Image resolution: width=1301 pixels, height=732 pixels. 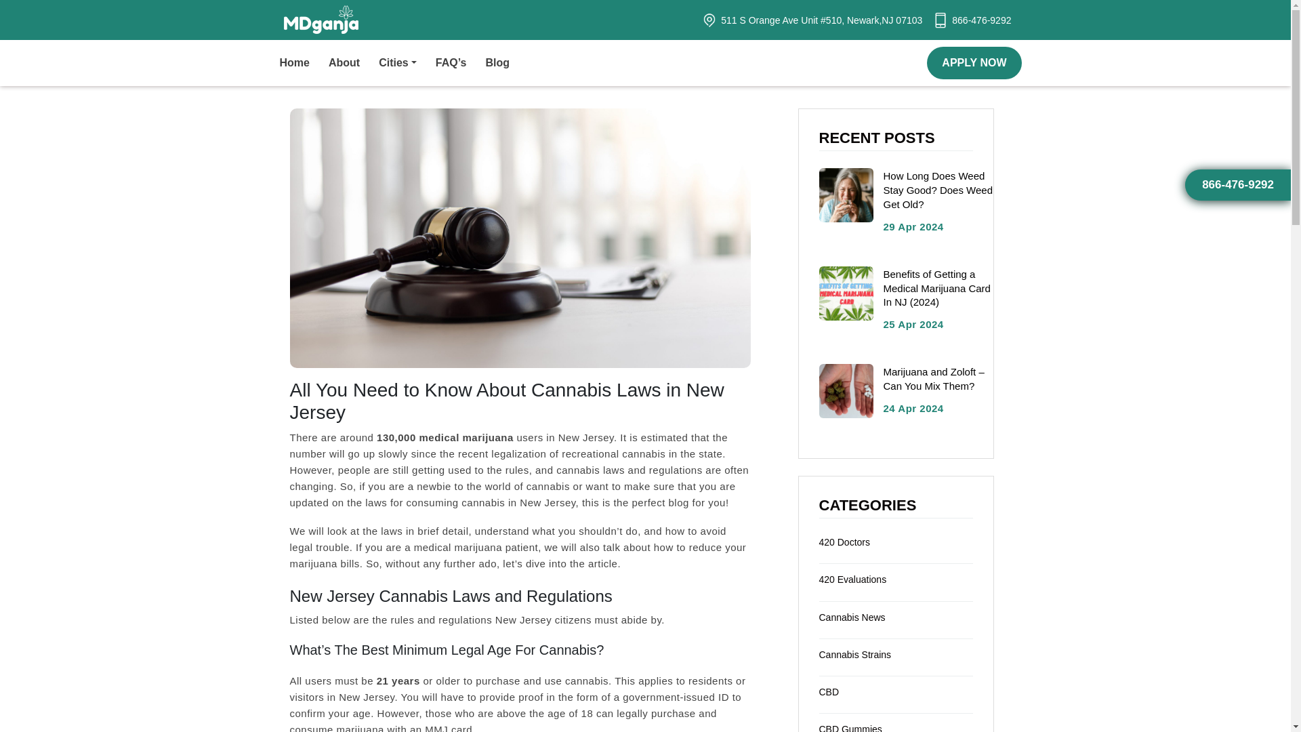 What do you see at coordinates (407, 63) in the screenshot?
I see `Cities` at bounding box center [407, 63].